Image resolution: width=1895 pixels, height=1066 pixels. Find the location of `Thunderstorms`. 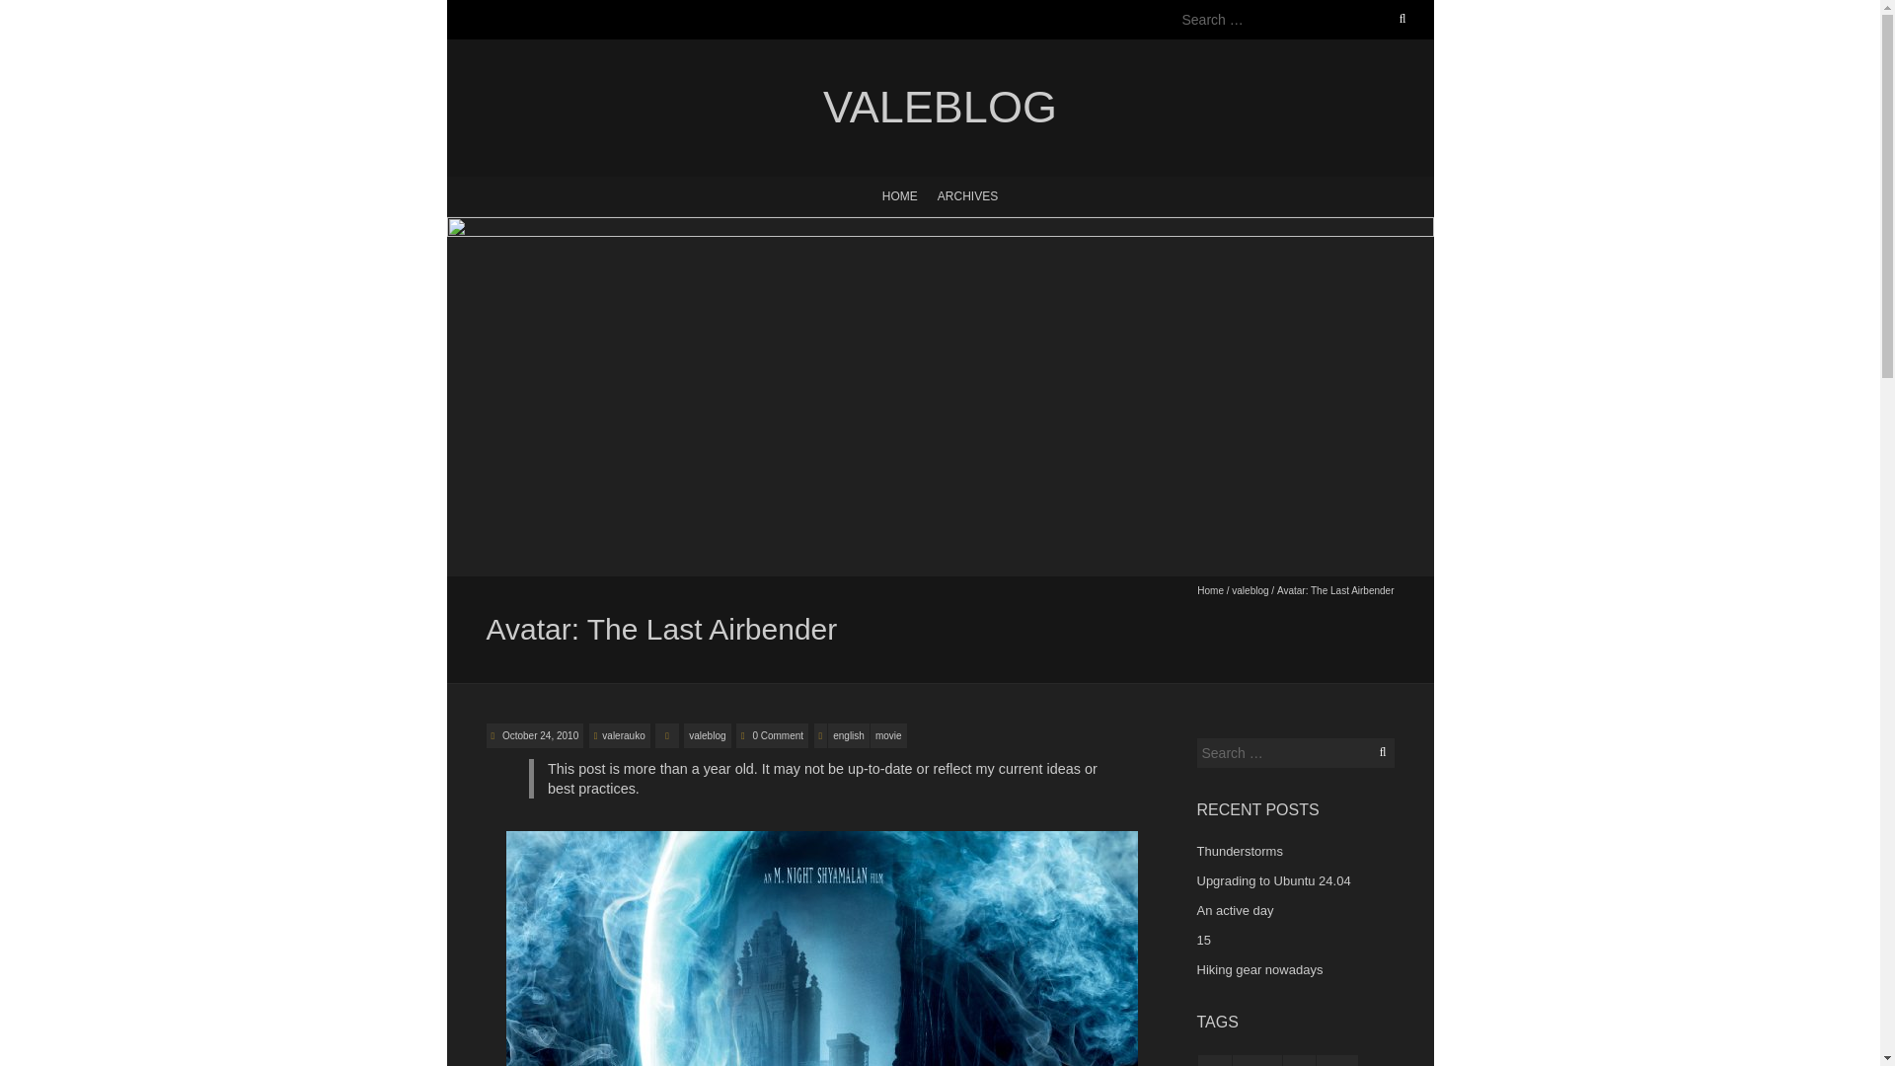

Thunderstorms is located at coordinates (1239, 851).